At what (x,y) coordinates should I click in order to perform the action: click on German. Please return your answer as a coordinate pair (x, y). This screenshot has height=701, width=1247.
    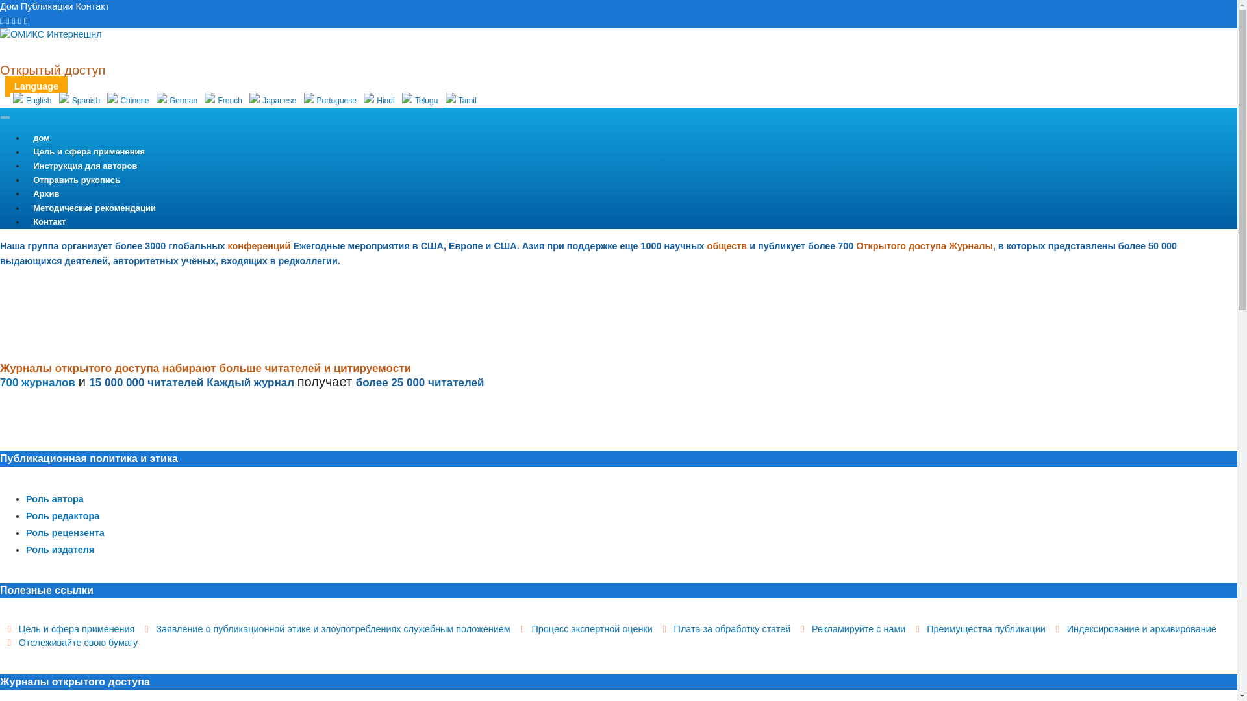
    Looking at the image, I should click on (178, 101).